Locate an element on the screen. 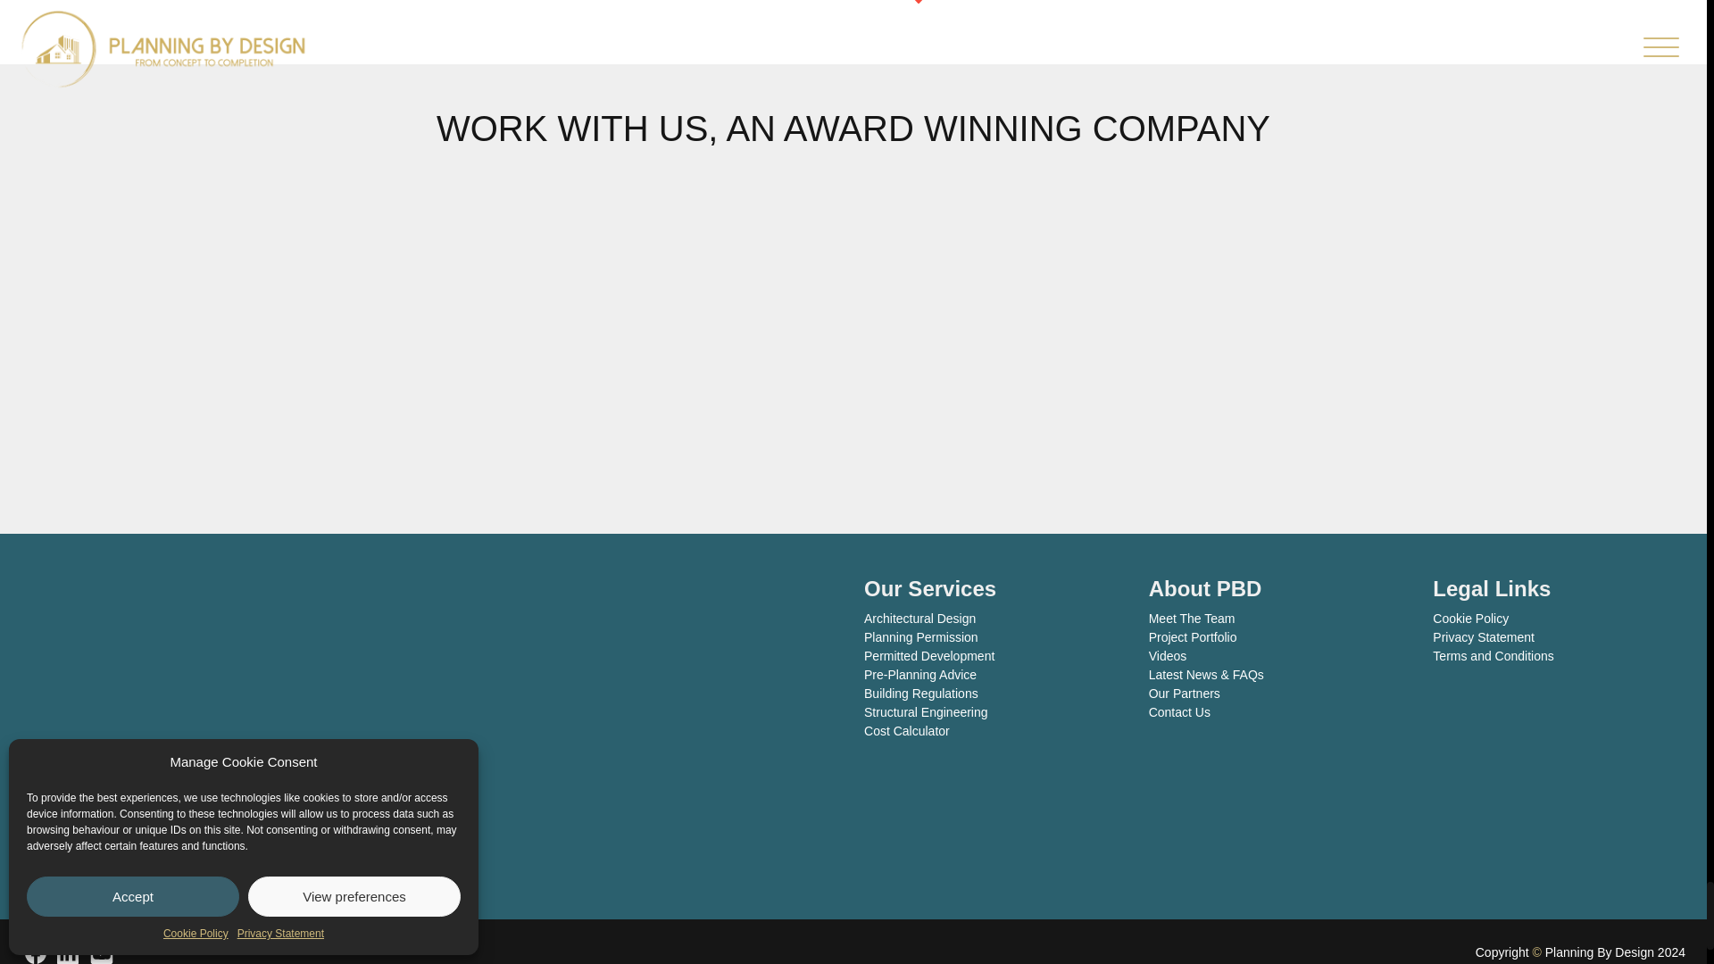  LinkedIn is located at coordinates (68, 953).